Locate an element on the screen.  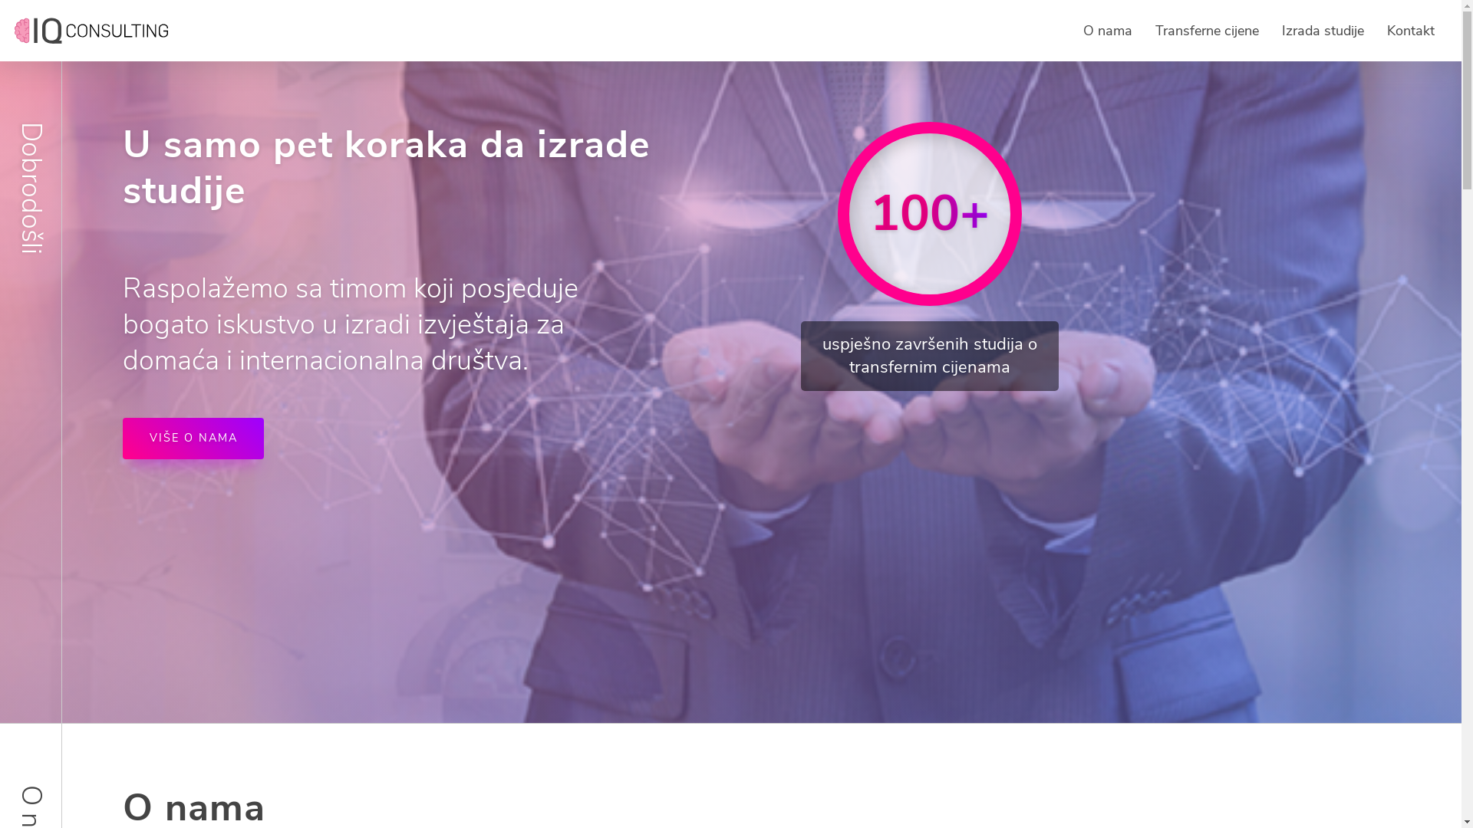
Izrada studije is located at coordinates (1323, 31).